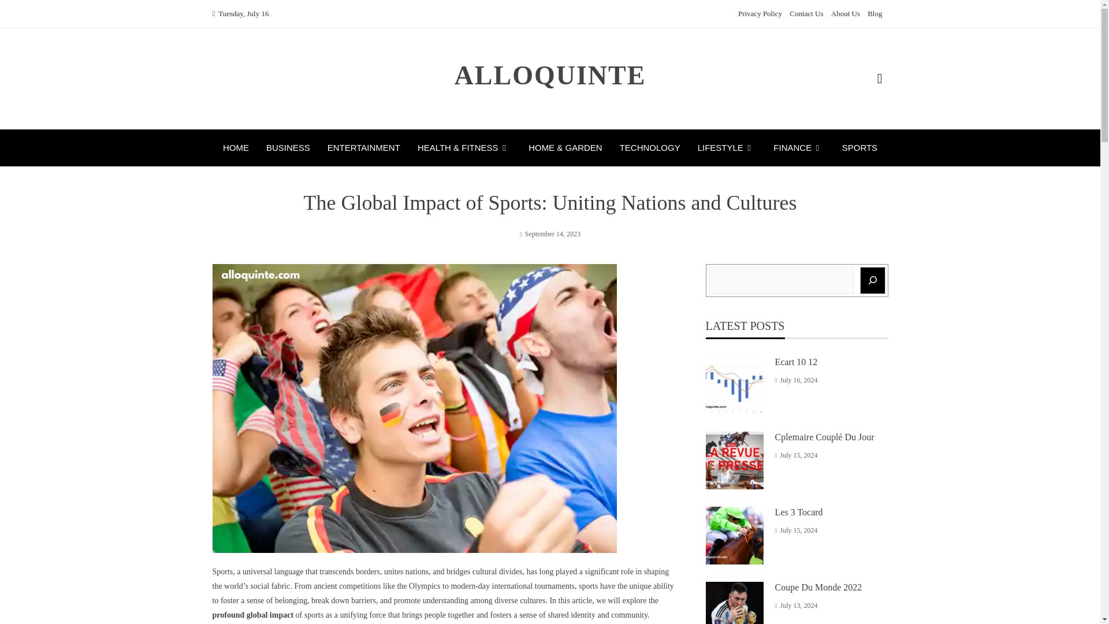 The height and width of the screenshot is (624, 1109). Describe the element at coordinates (550, 75) in the screenshot. I see `ALLOQUINTE` at that location.